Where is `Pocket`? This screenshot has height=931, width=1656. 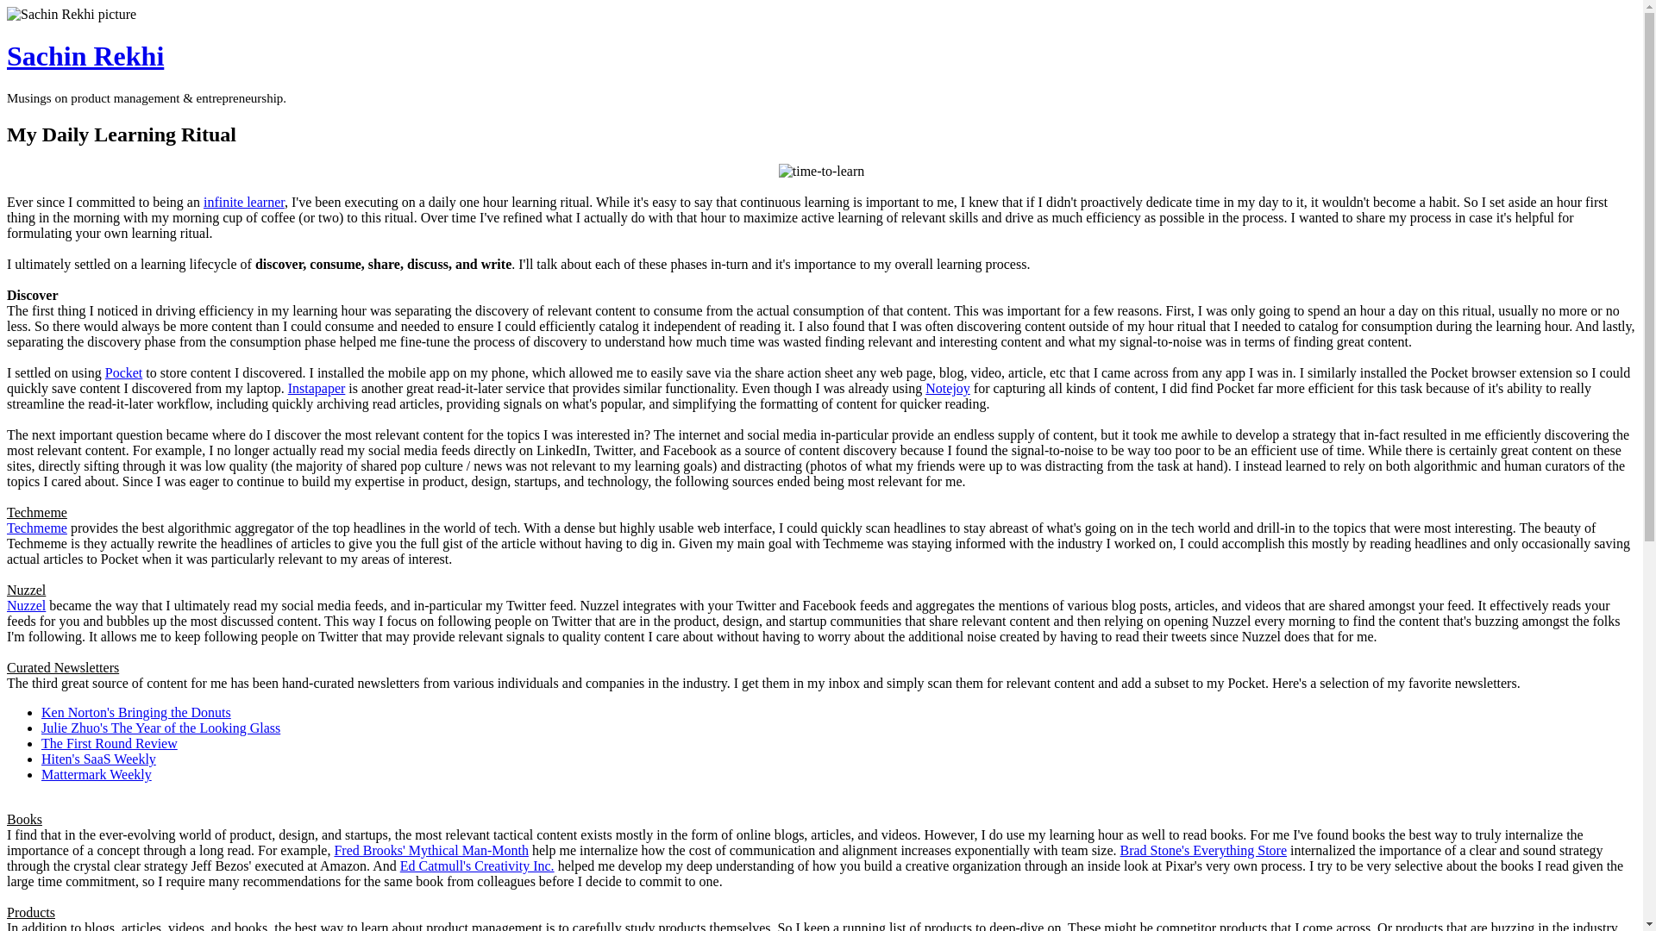 Pocket is located at coordinates (124, 372).